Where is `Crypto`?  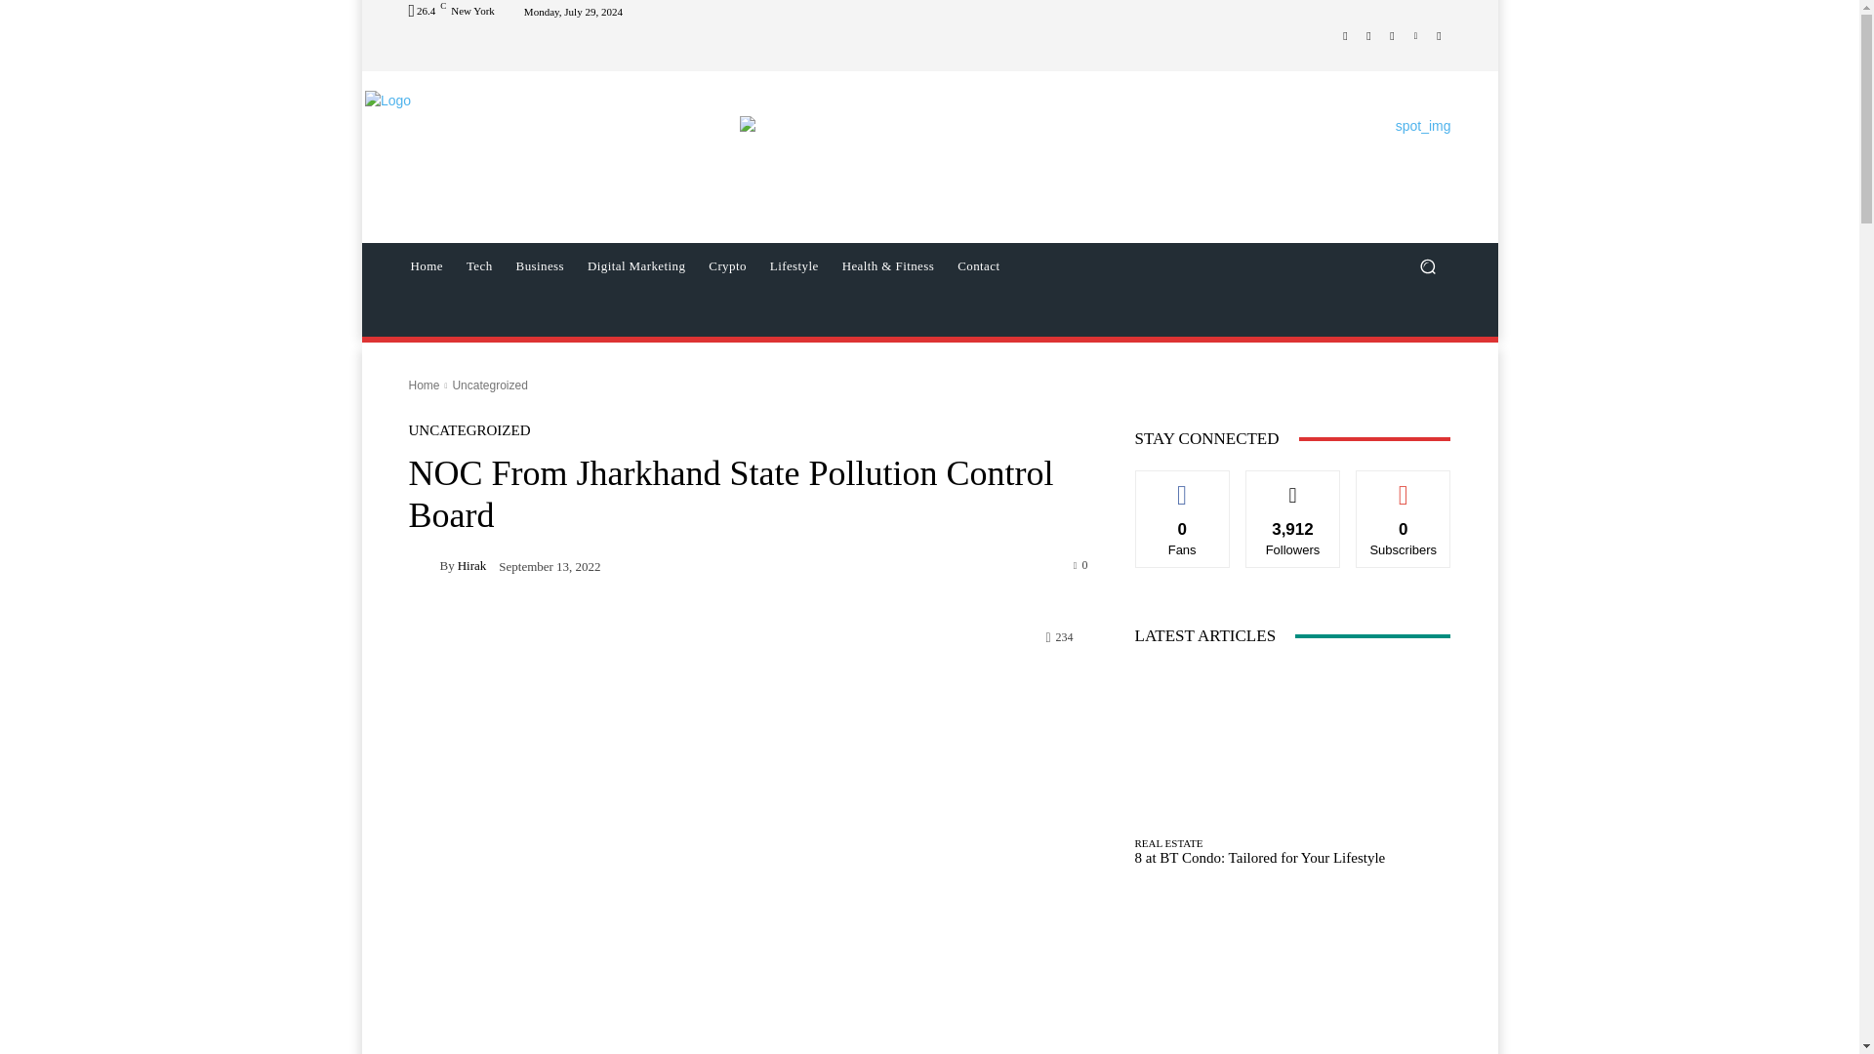
Crypto is located at coordinates (728, 266).